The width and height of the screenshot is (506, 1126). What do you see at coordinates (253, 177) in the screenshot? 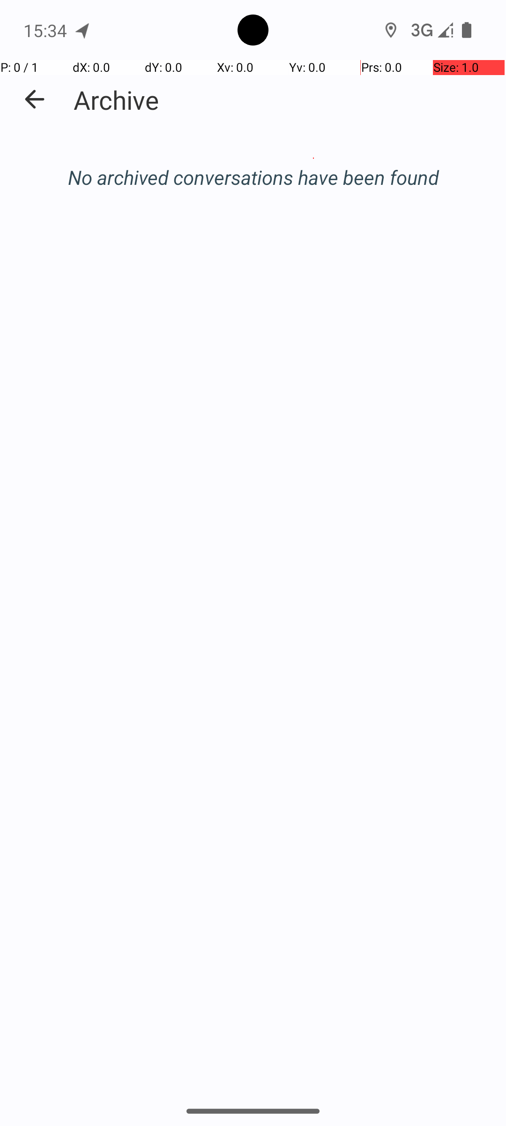
I see `No archived conversations have been found` at bounding box center [253, 177].